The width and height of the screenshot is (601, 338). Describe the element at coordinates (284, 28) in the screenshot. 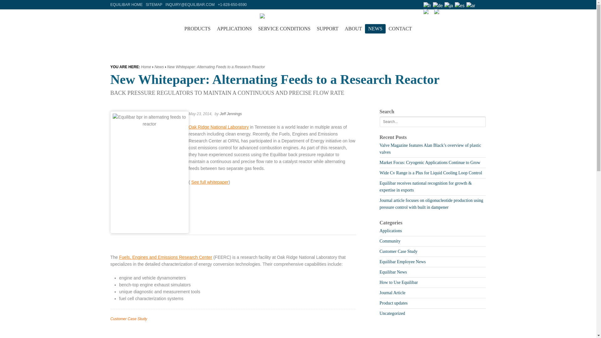

I see `SERVICE CONDITIONS` at that location.